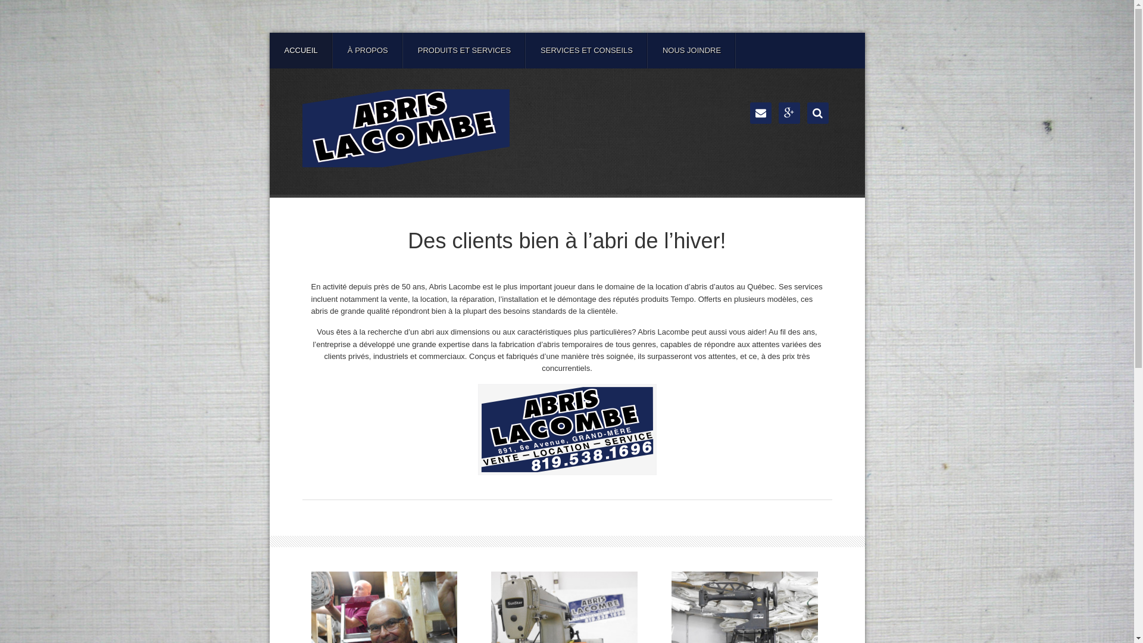  What do you see at coordinates (692, 51) in the screenshot?
I see `NOUS JOINDRE` at bounding box center [692, 51].